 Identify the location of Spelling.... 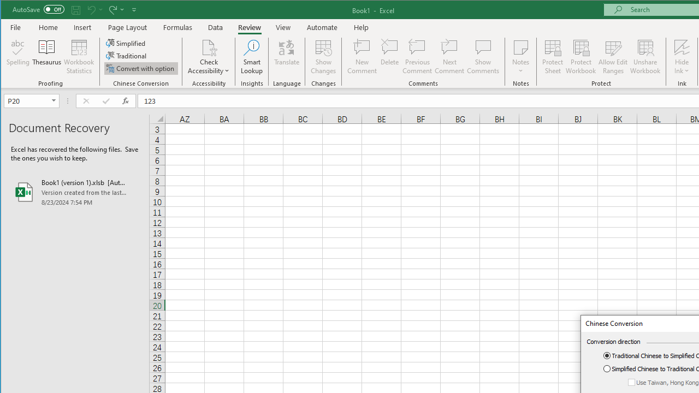
(19, 57).